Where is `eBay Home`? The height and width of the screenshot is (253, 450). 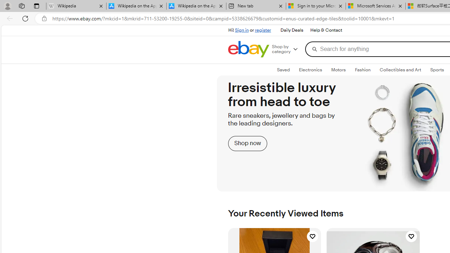 eBay Home is located at coordinates (248, 49).